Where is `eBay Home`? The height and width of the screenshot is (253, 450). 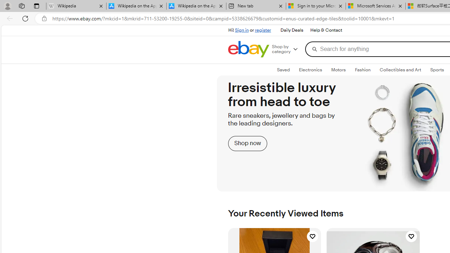 eBay Home is located at coordinates (248, 49).